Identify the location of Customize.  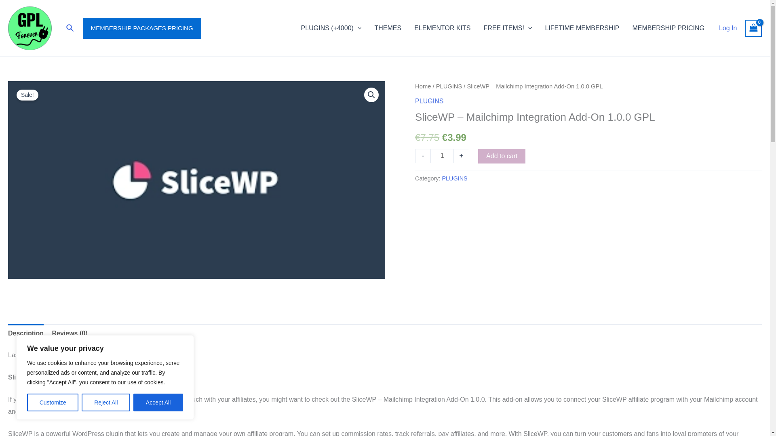
(53, 402).